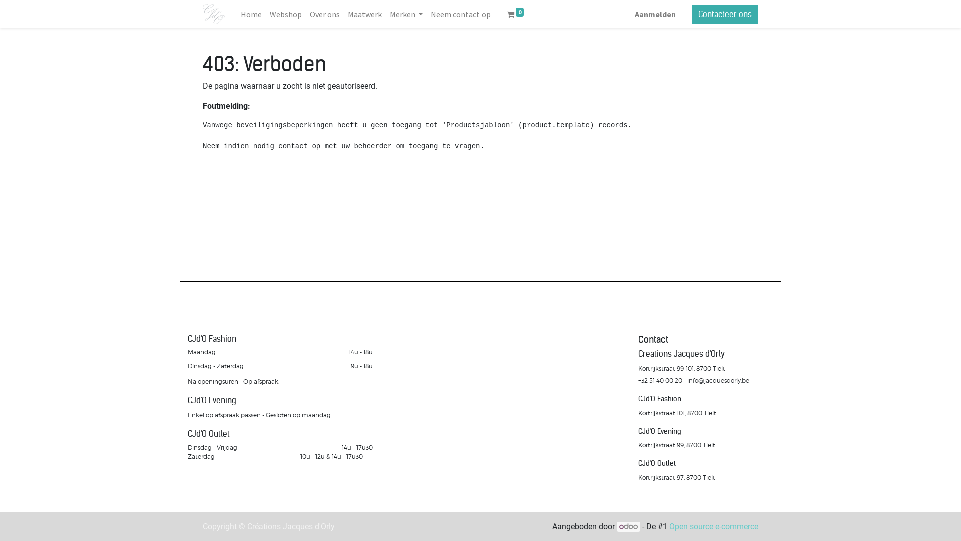 The height and width of the screenshot is (541, 961). Describe the element at coordinates (406, 14) in the screenshot. I see `Merken` at that location.